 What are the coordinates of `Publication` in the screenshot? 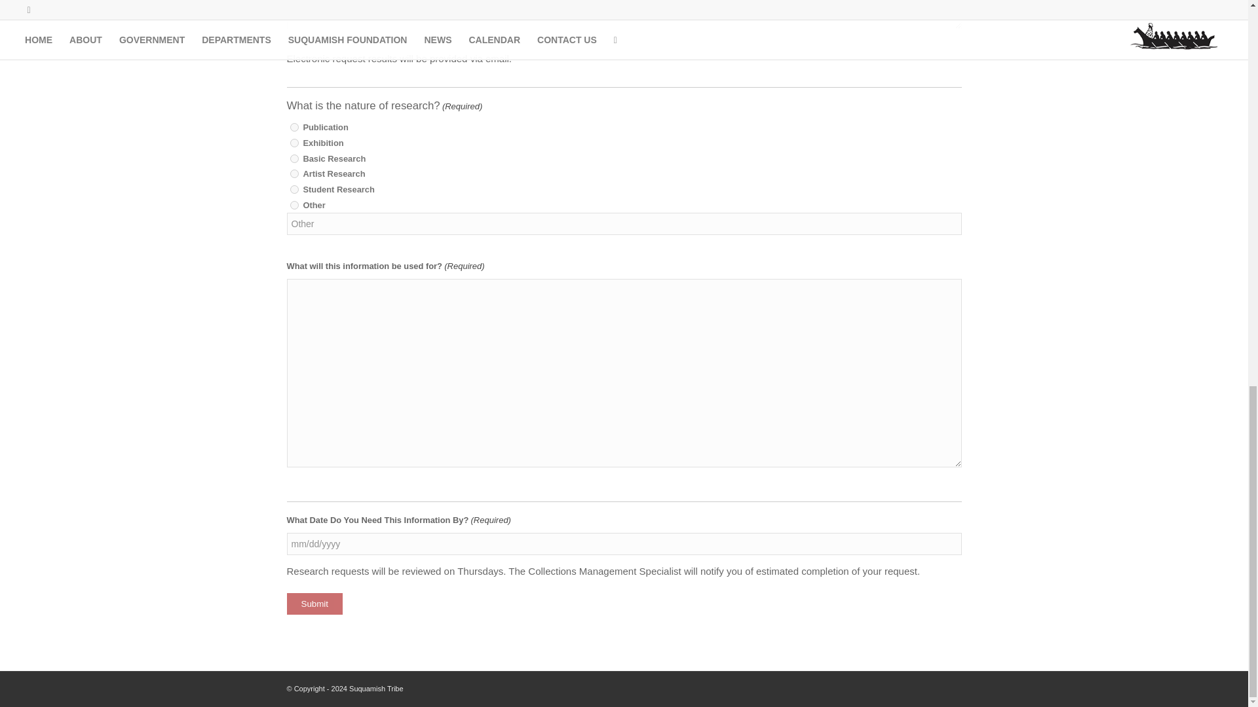 It's located at (294, 127).